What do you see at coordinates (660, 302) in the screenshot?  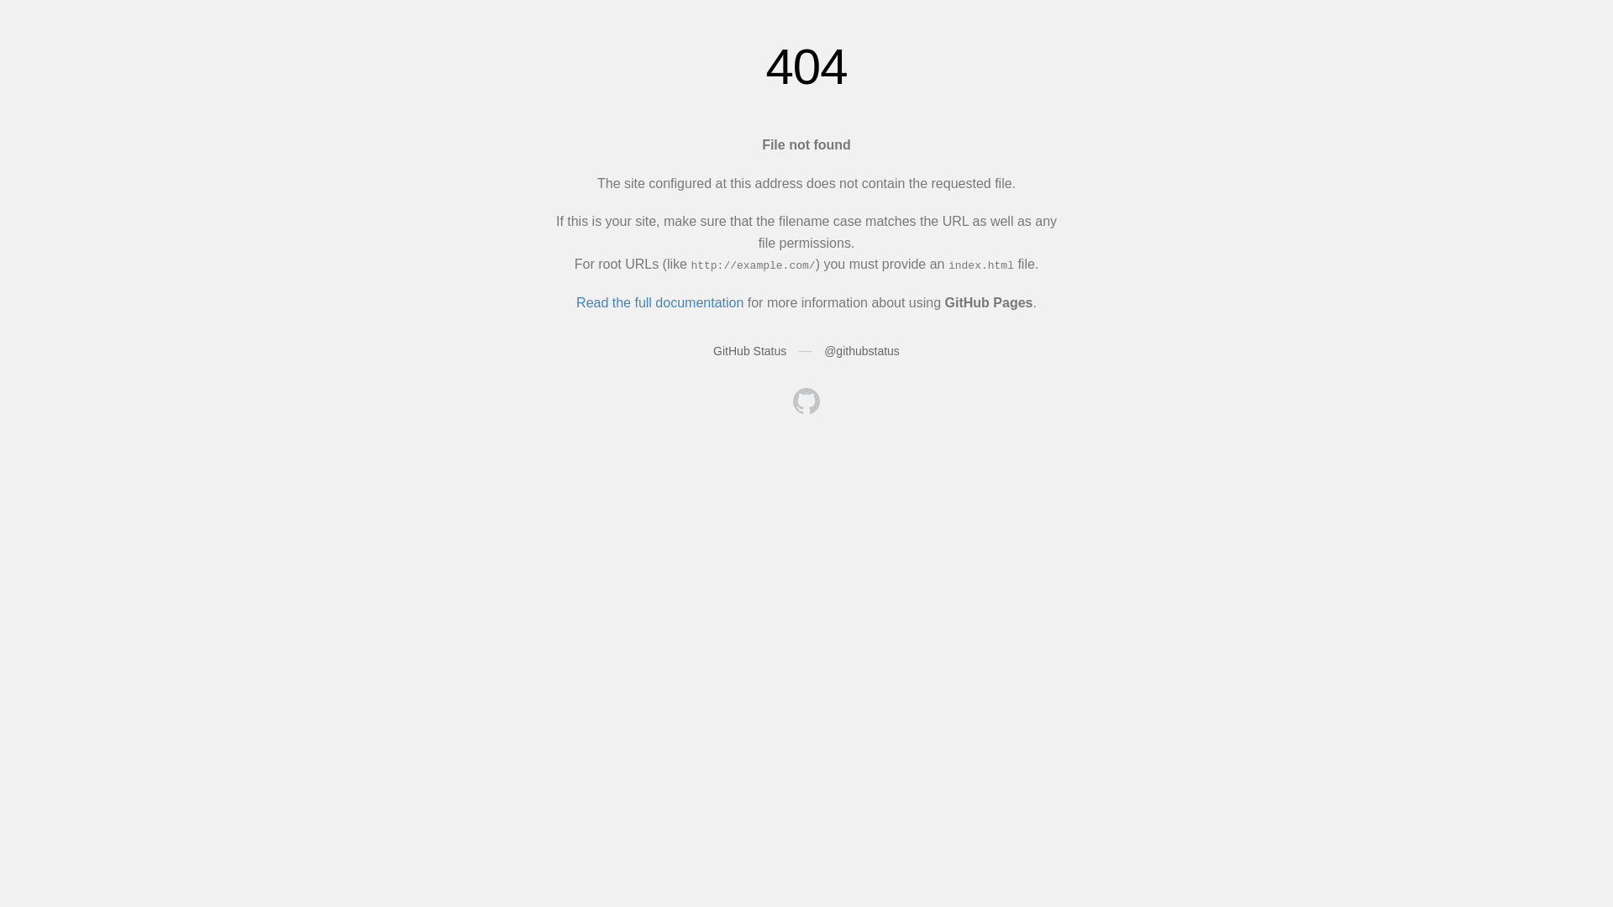 I see `Read the full documentation` at bounding box center [660, 302].